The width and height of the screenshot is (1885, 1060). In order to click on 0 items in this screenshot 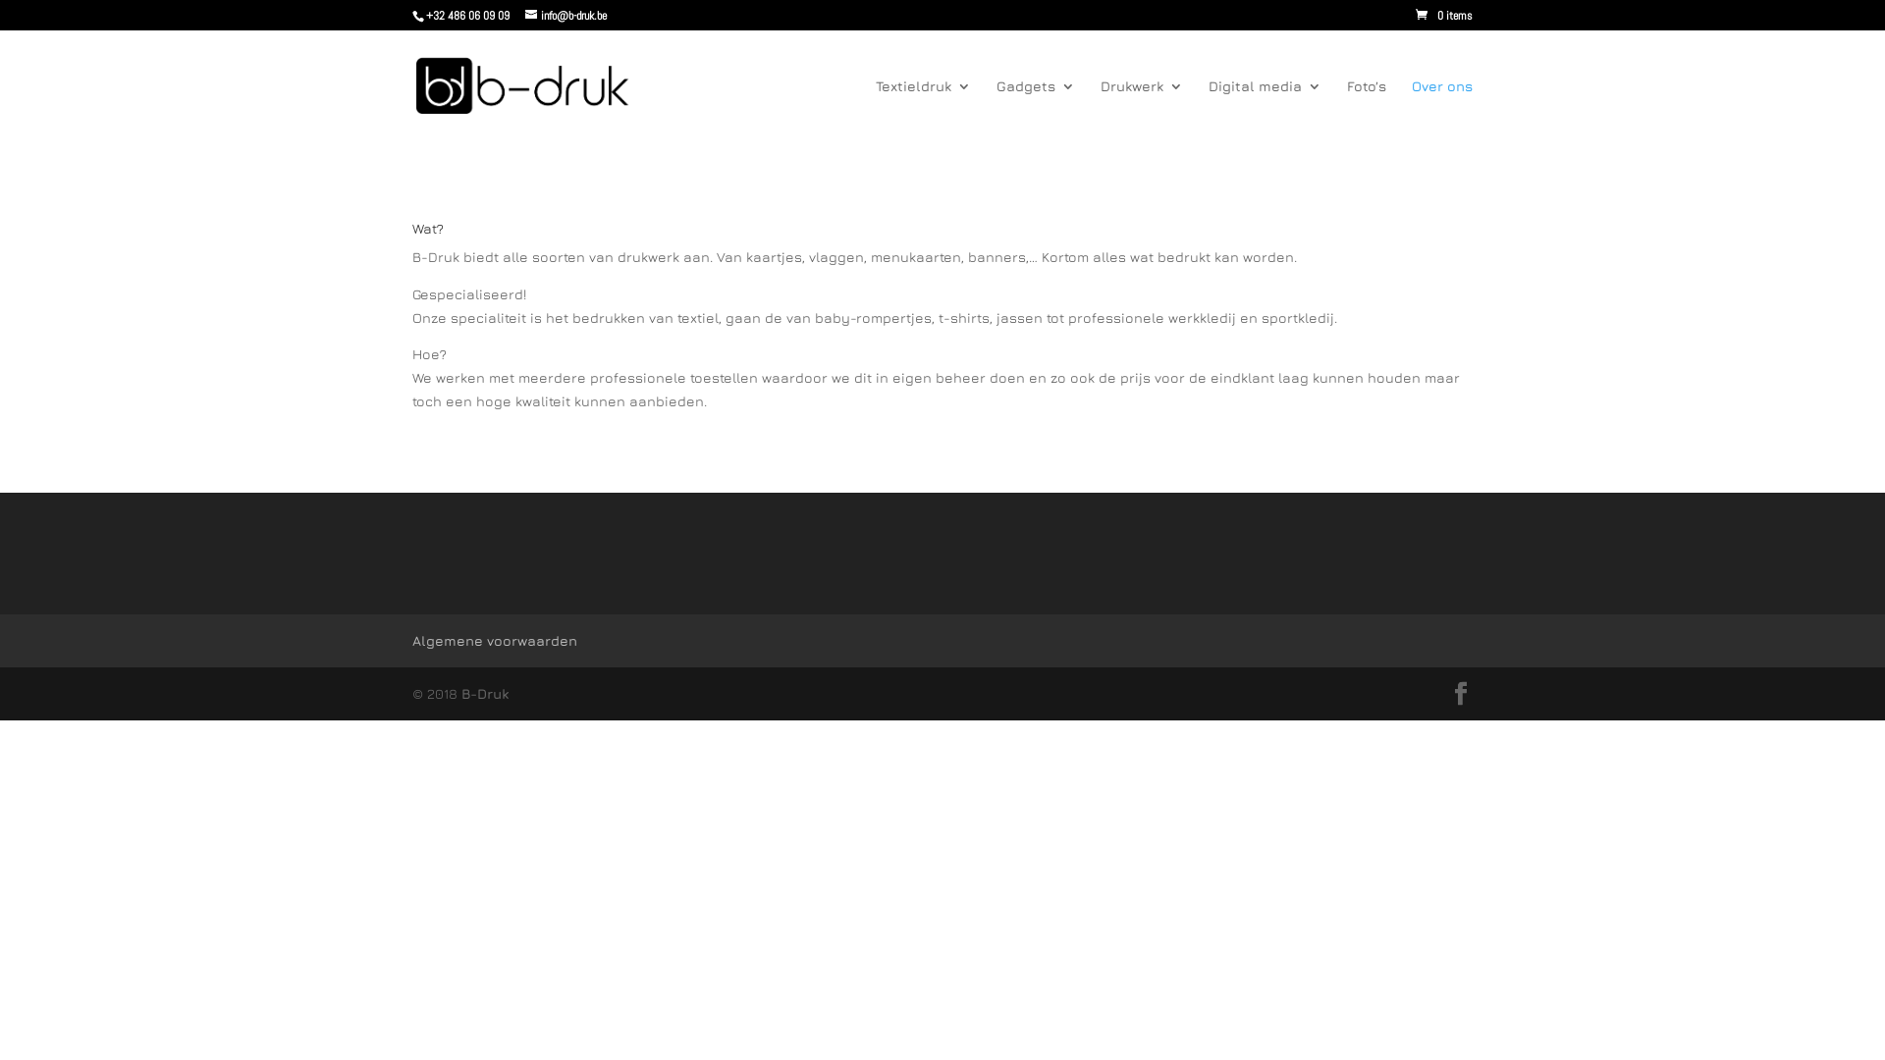, I will do `click(1444, 16)`.